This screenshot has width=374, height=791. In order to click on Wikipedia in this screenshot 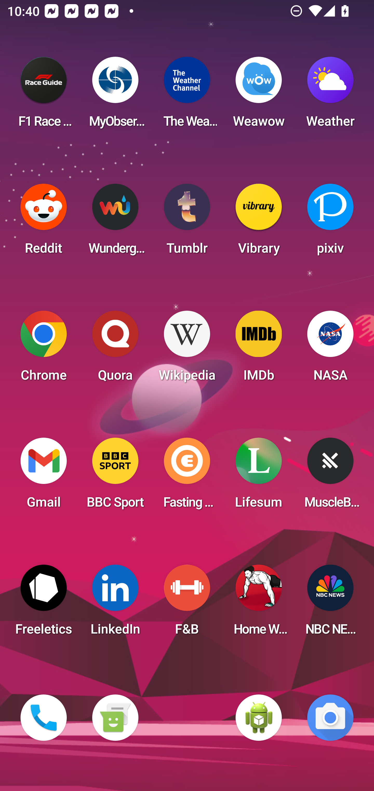, I will do `click(187, 349)`.